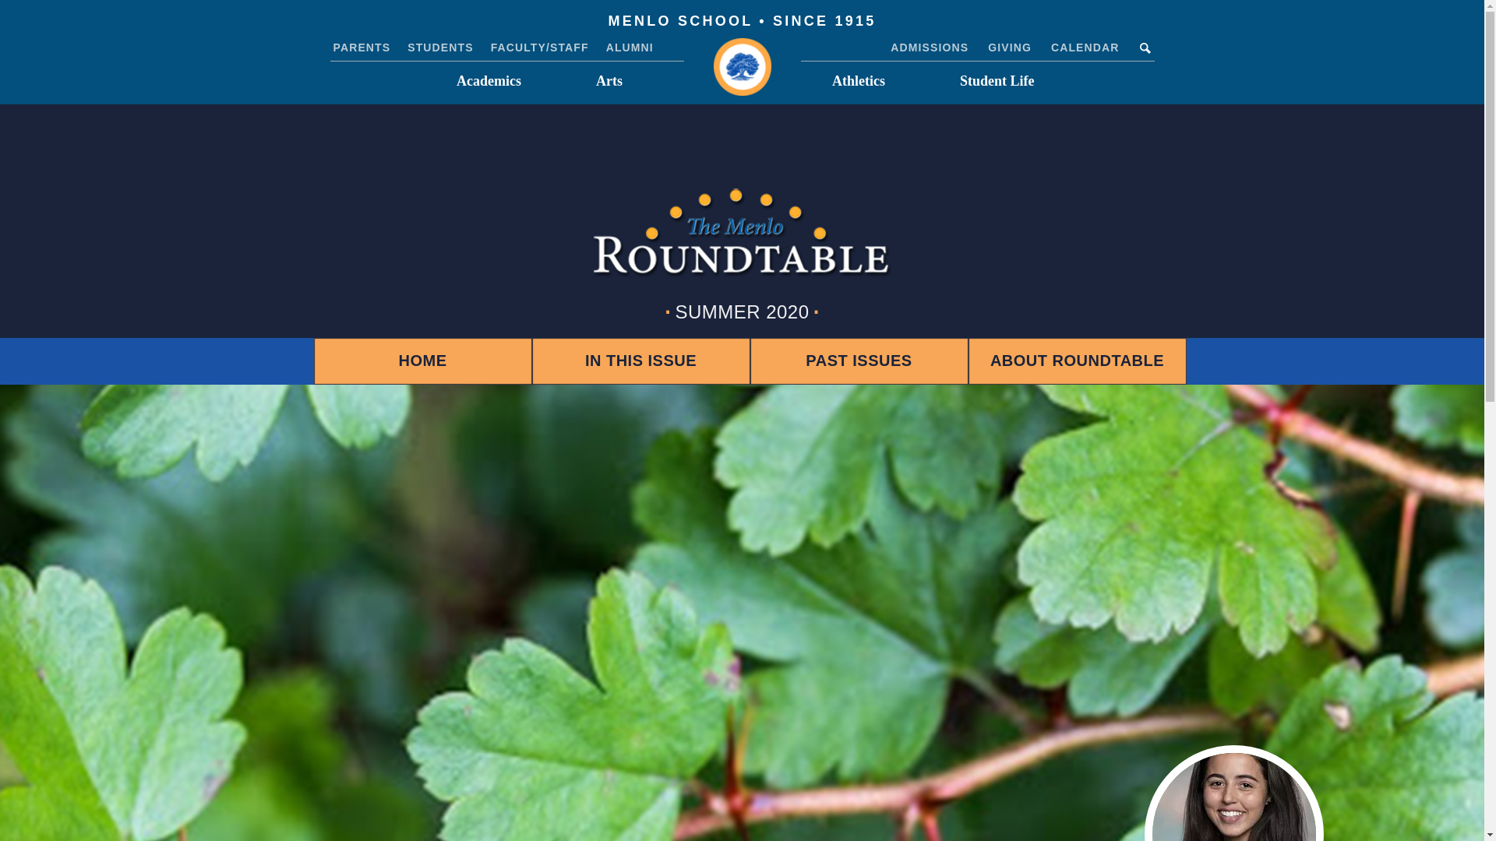  Describe the element at coordinates (1010, 47) in the screenshot. I see `GIVING` at that location.